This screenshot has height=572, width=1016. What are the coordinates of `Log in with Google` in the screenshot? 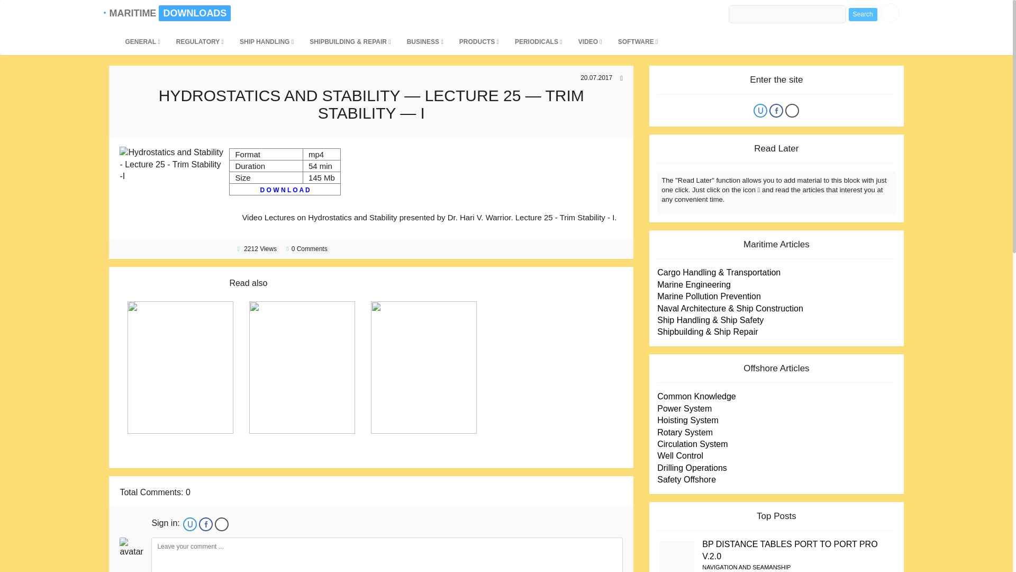 It's located at (792, 110).